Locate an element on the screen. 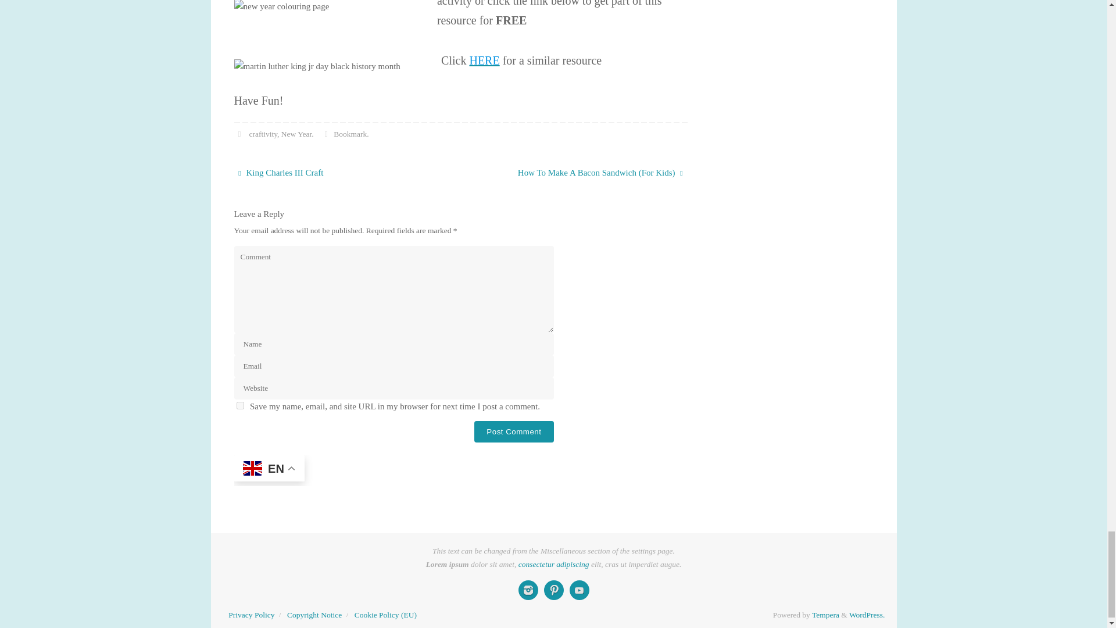  Tagged is located at coordinates (238, 134).